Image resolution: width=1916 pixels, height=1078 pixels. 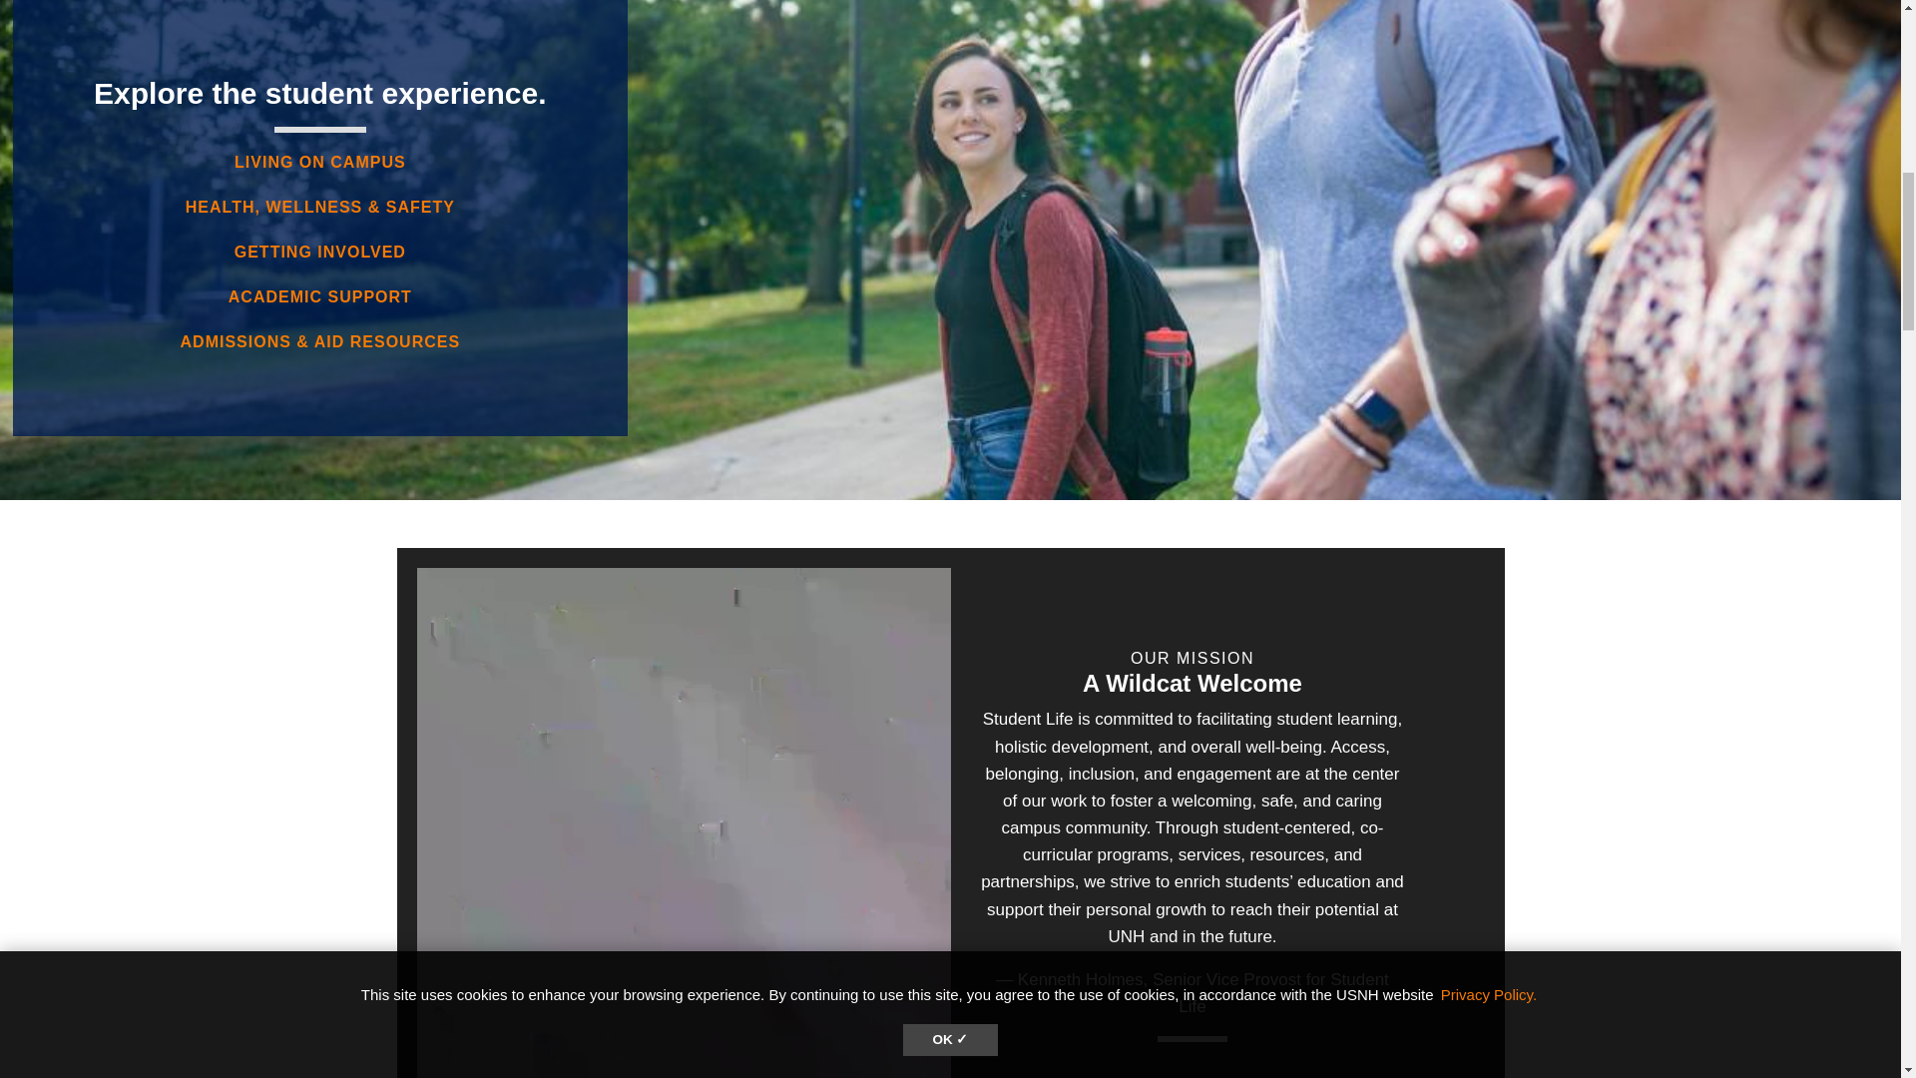 What do you see at coordinates (320, 207) in the screenshot?
I see `Students` at bounding box center [320, 207].